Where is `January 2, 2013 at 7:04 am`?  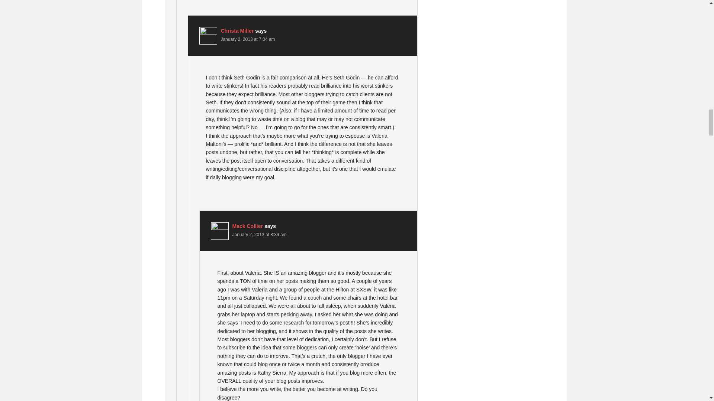
January 2, 2013 at 7:04 am is located at coordinates (248, 39).